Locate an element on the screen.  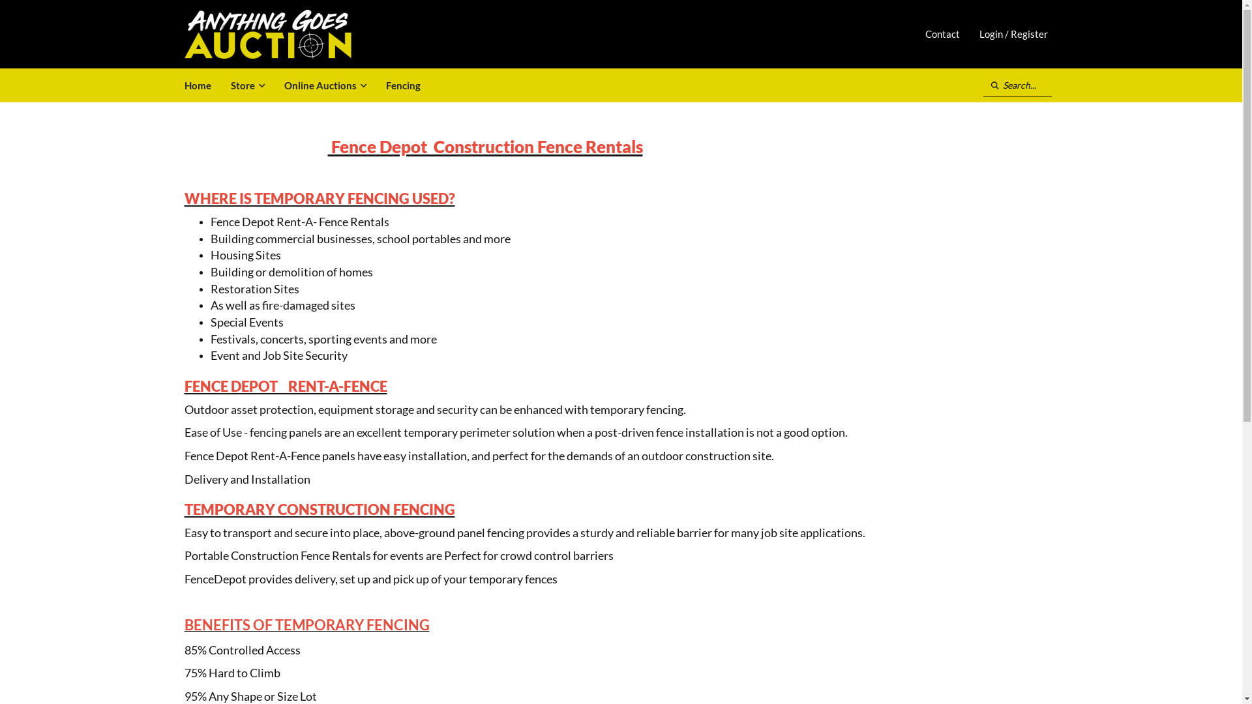
Store   is located at coordinates (247, 85).